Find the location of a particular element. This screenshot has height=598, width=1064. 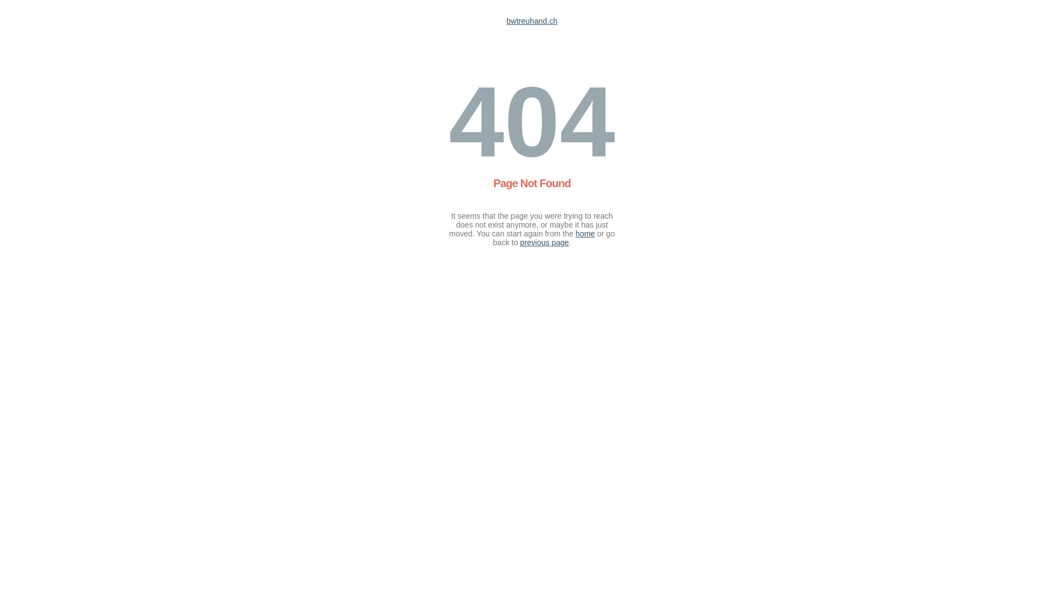

bwtreuhand.ch is located at coordinates (532, 21).